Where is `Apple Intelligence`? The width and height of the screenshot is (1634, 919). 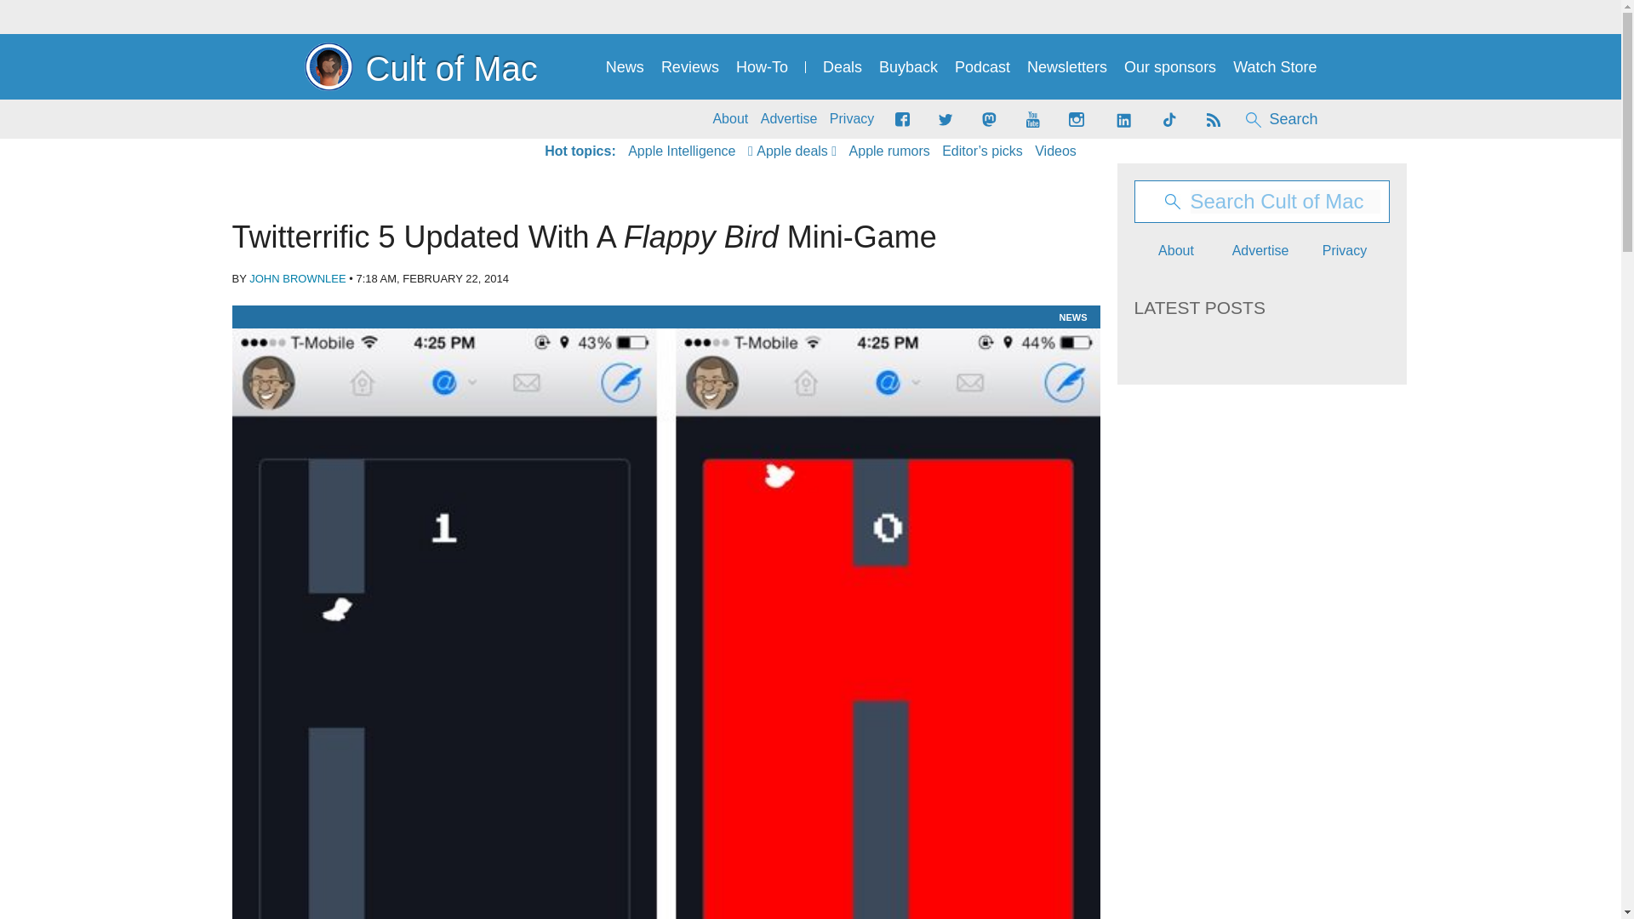
Apple Intelligence is located at coordinates (681, 151).